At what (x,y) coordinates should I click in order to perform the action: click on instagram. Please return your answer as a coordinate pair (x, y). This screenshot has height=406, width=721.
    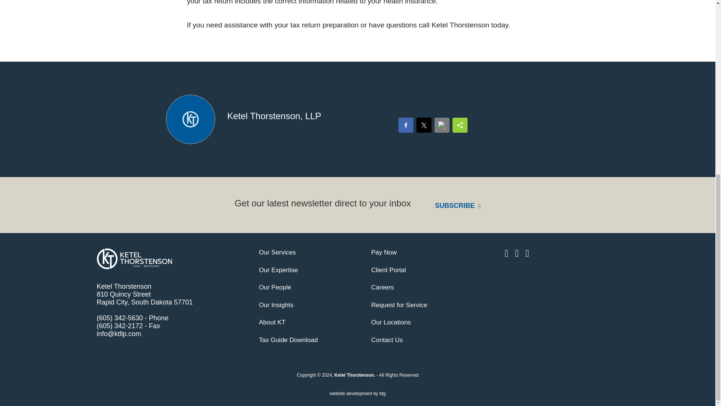
    Looking at the image, I should click on (518, 253).